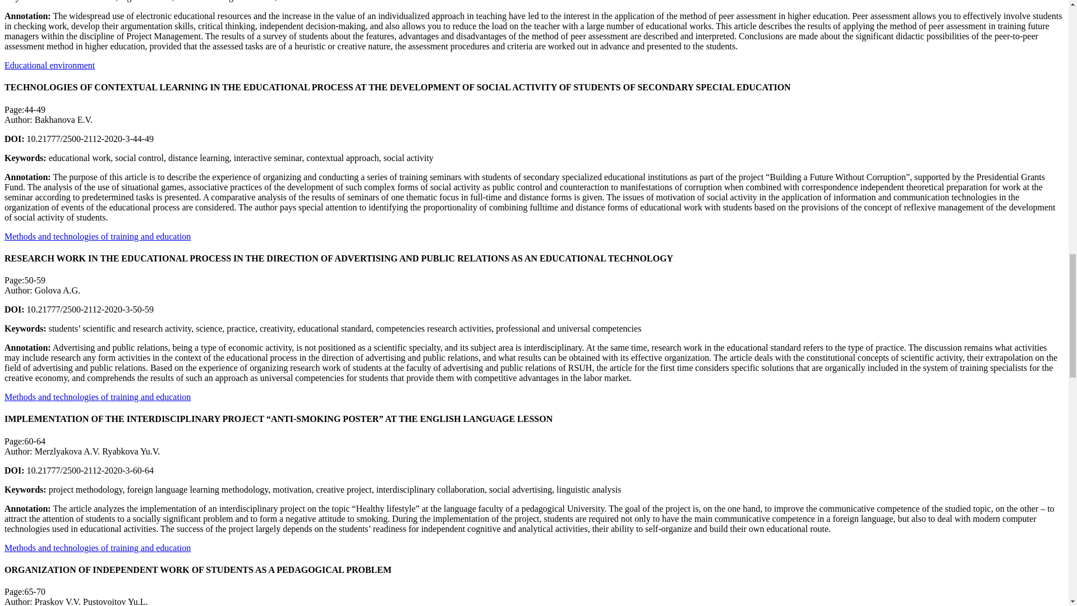 This screenshot has height=606, width=1077. What do you see at coordinates (97, 397) in the screenshot?
I see `Methods and technologies of training and education` at bounding box center [97, 397].